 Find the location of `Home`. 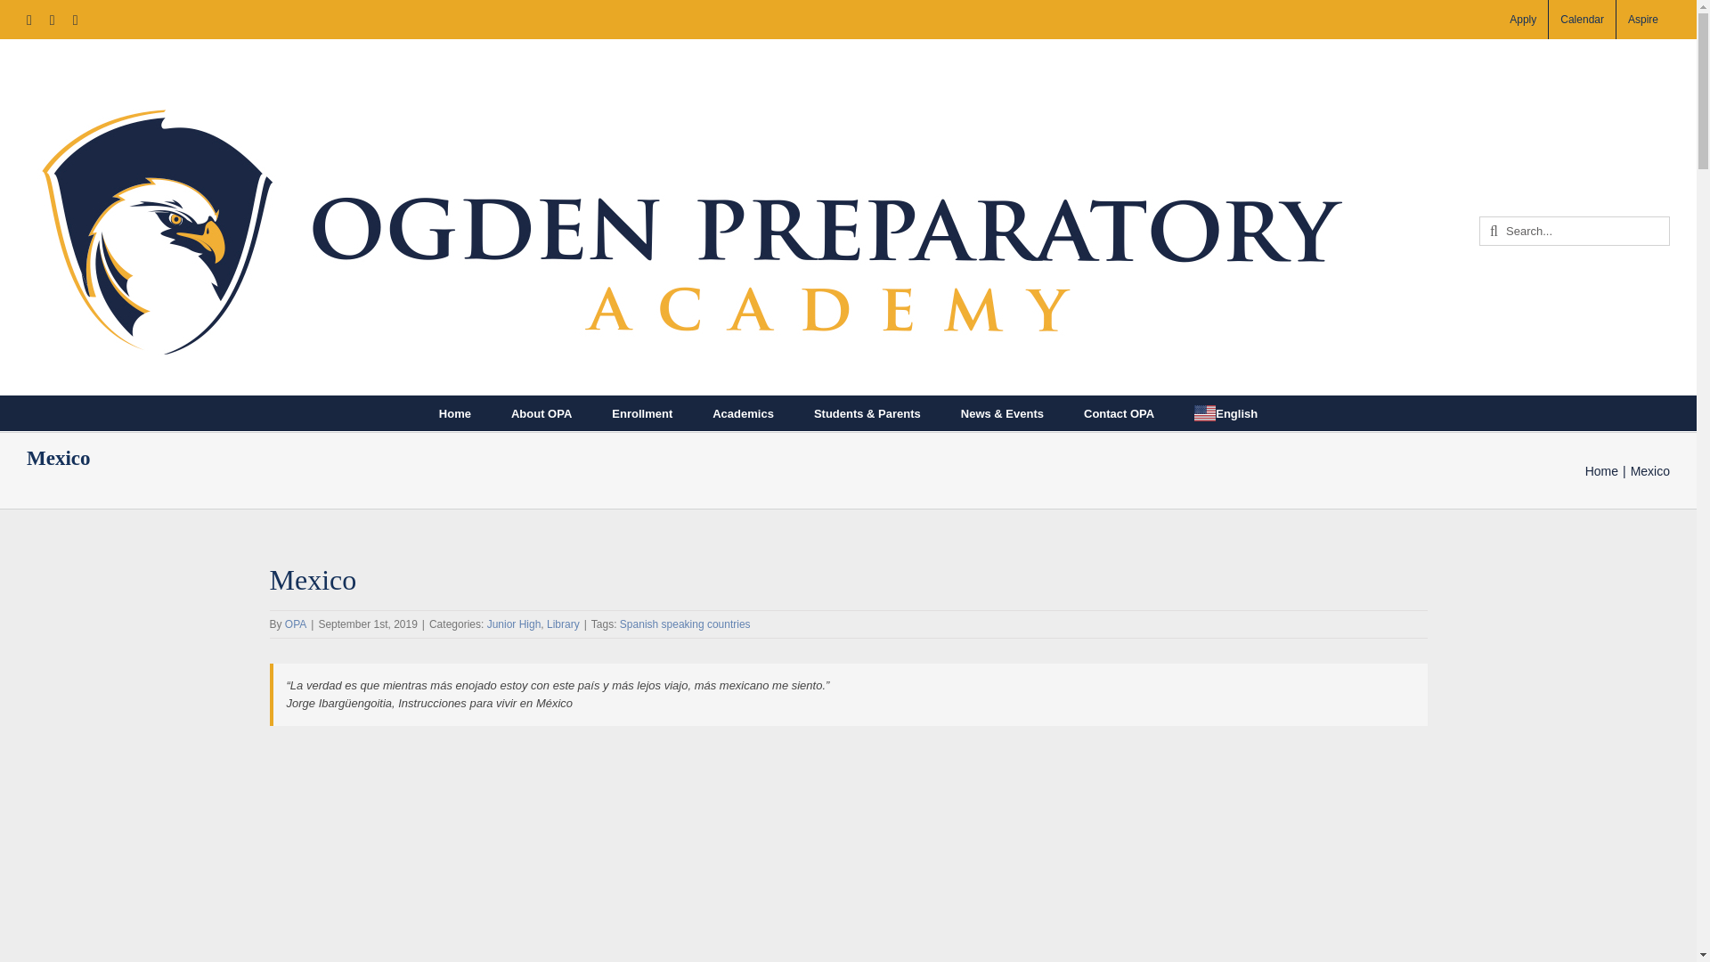

Home is located at coordinates (455, 412).